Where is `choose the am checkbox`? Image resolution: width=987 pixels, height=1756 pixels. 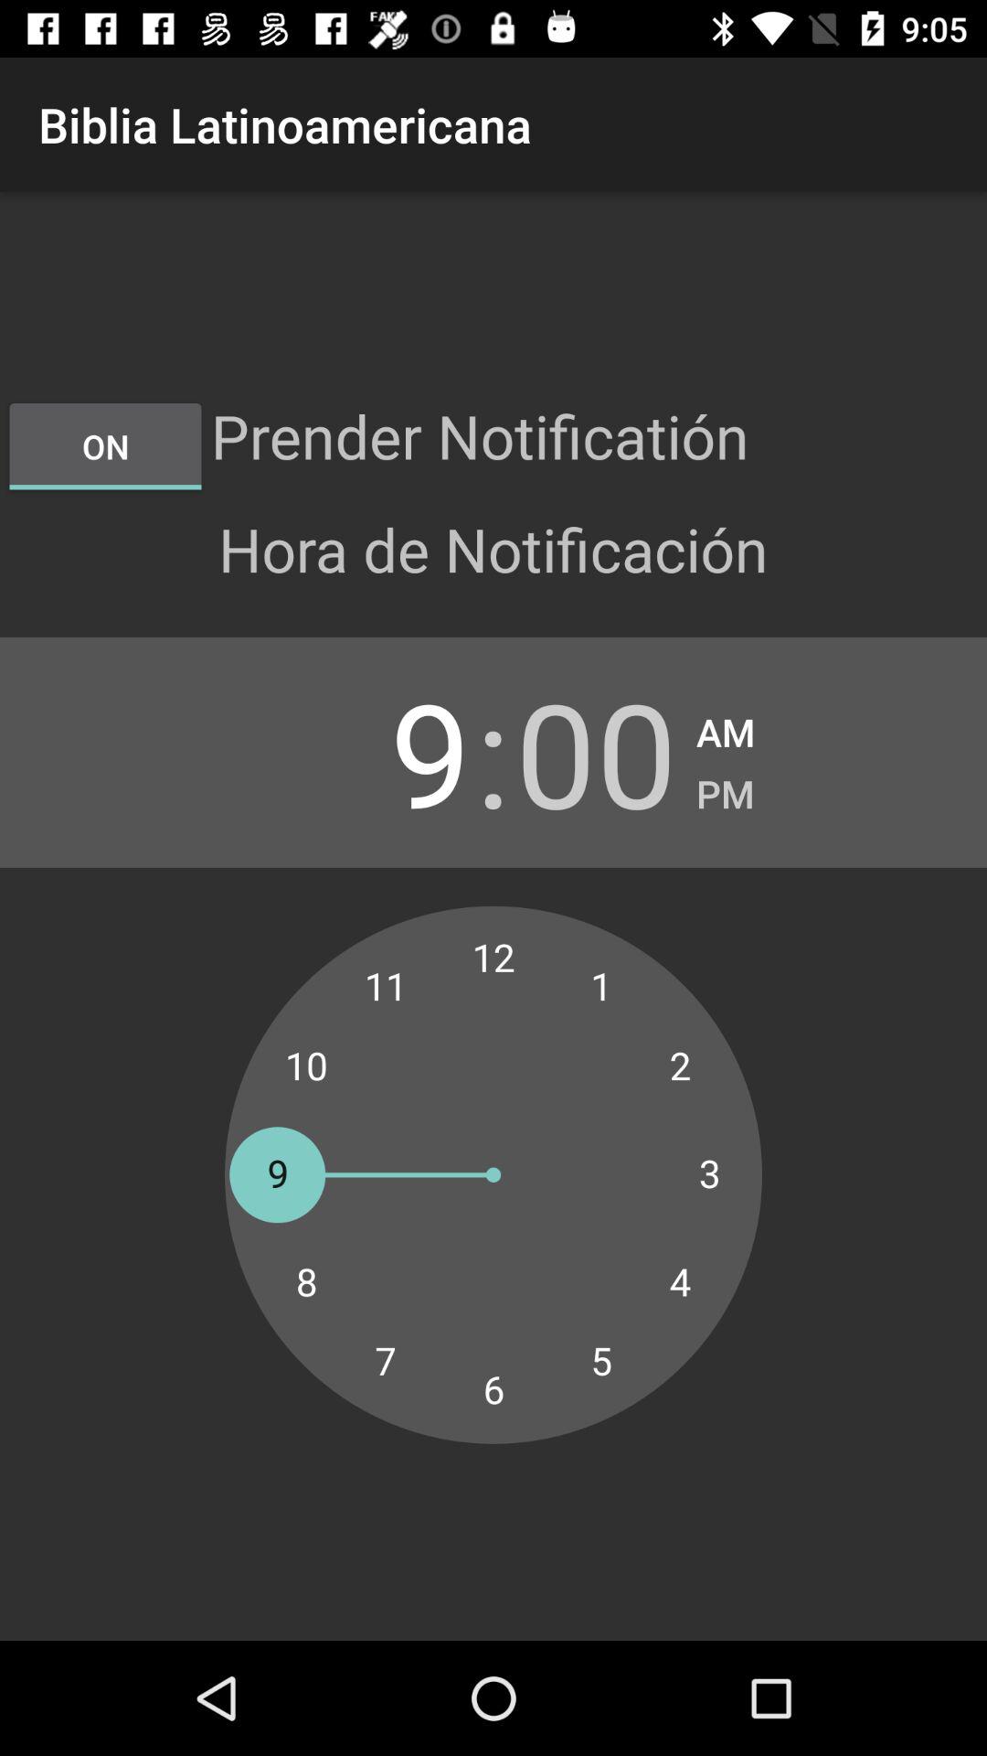
choose the am checkbox is located at coordinates (726, 726).